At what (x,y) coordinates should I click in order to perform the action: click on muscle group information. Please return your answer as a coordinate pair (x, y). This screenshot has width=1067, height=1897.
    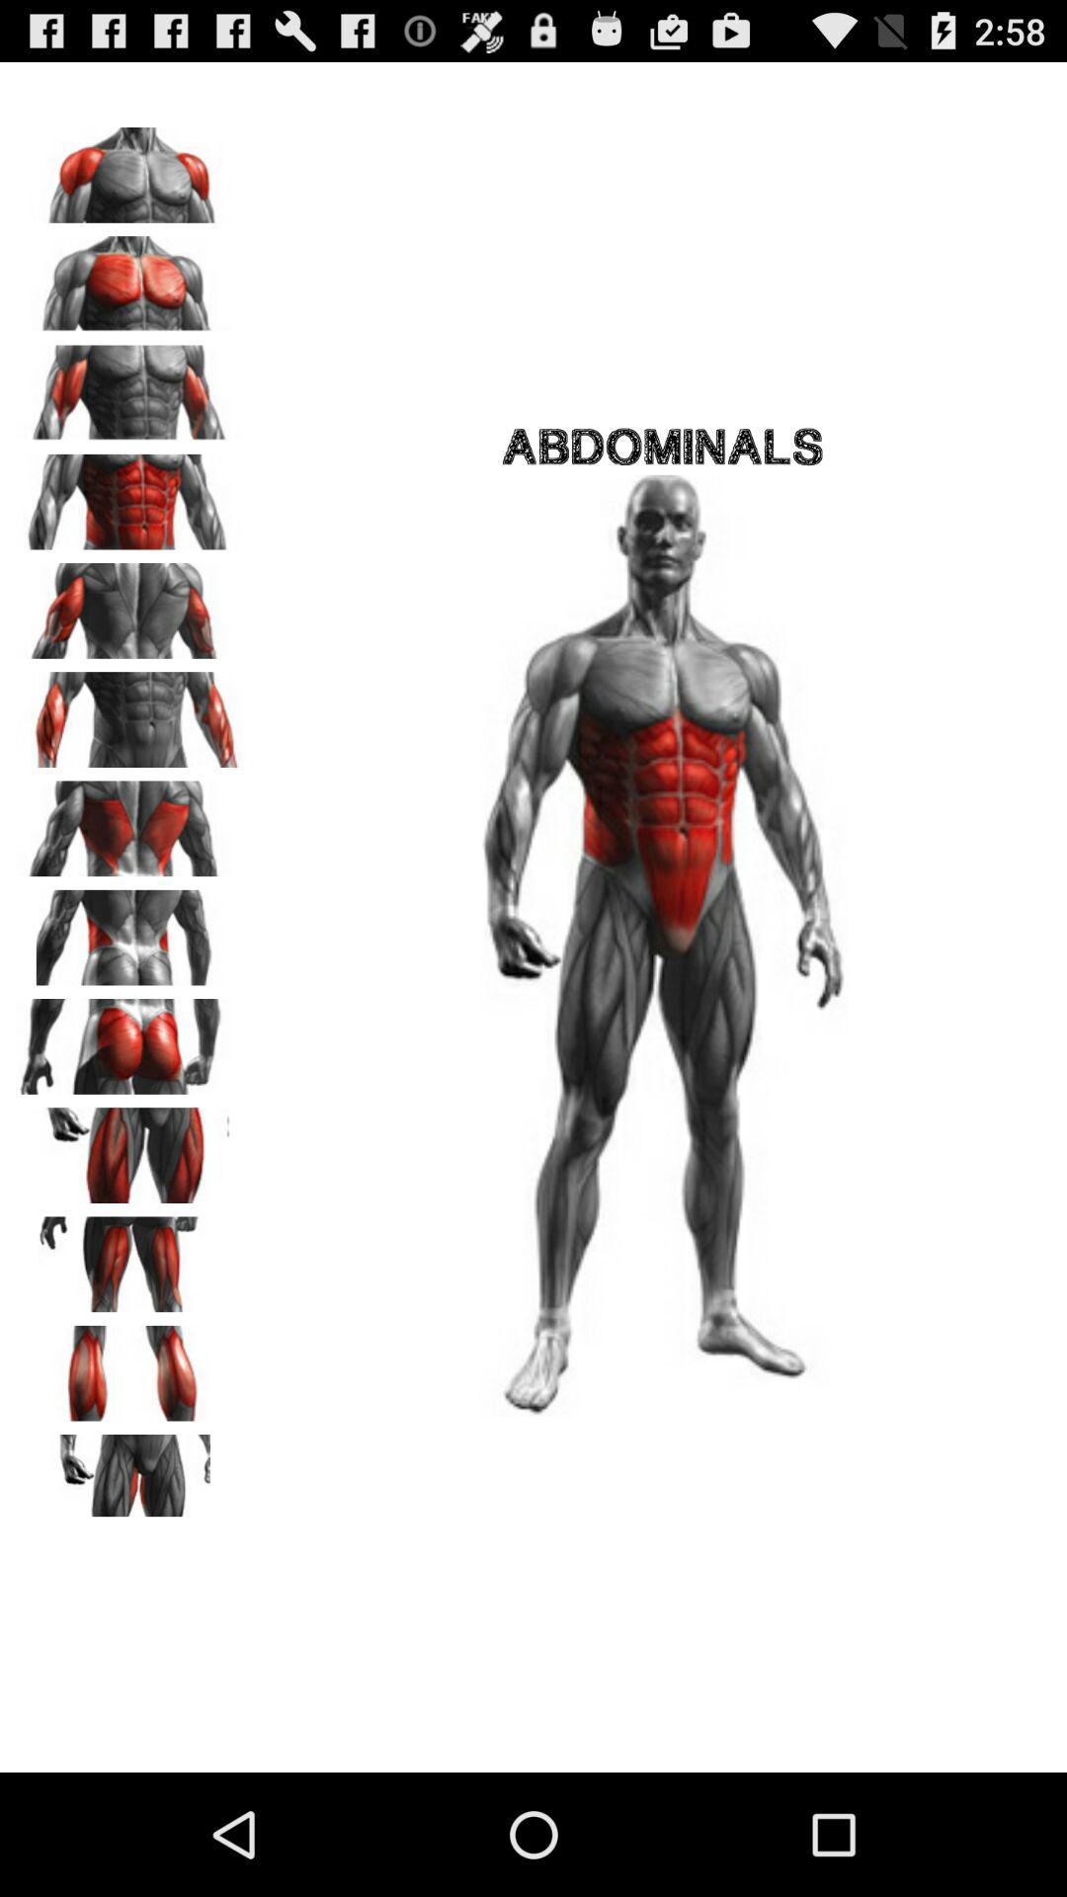
    Looking at the image, I should click on (129, 1148).